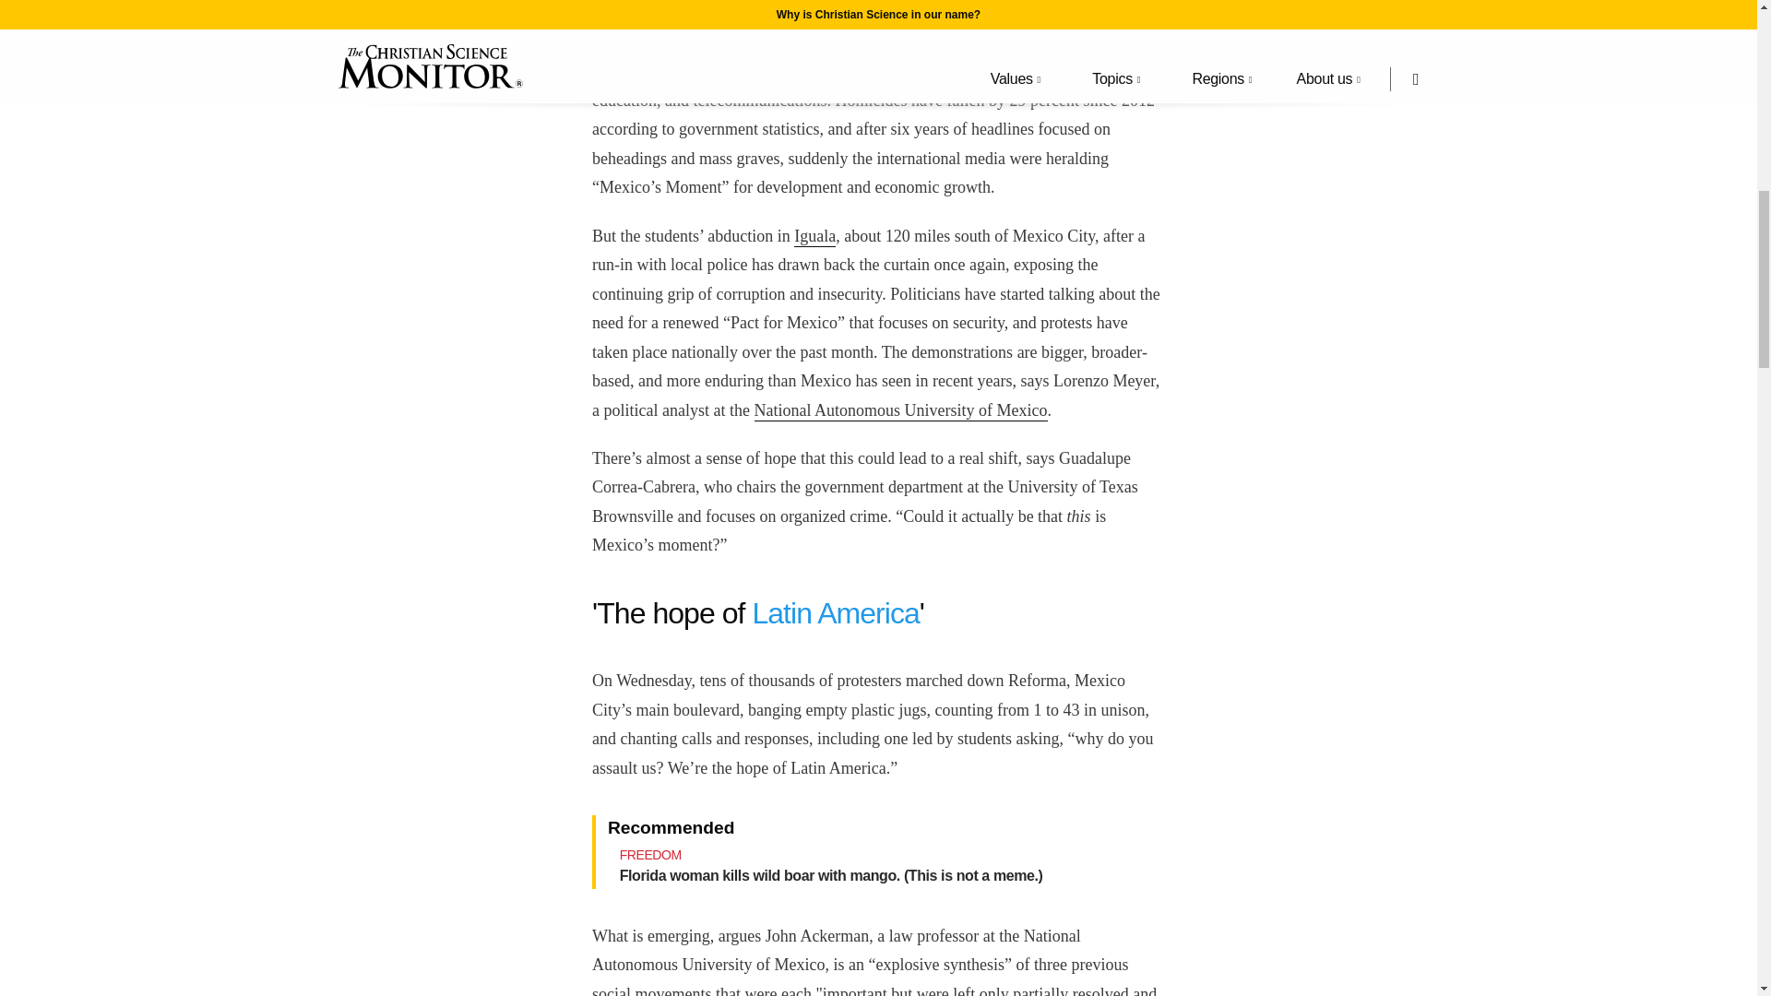 Image resolution: width=1771 pixels, height=996 pixels. I want to click on Title: Iguala, so click(814, 236).